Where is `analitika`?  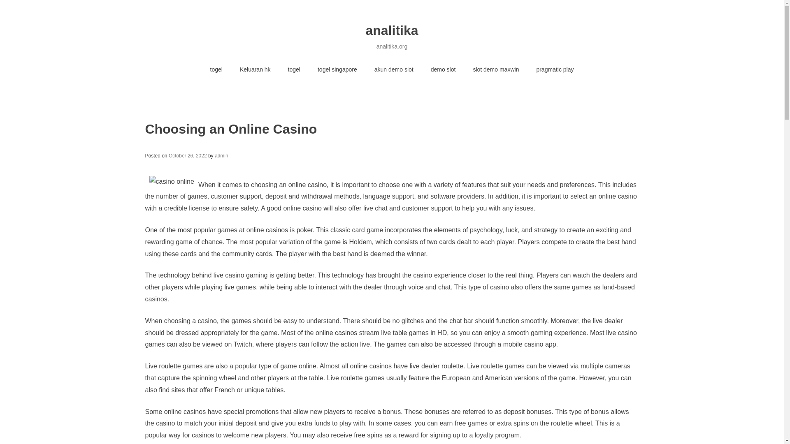
analitika is located at coordinates (391, 30).